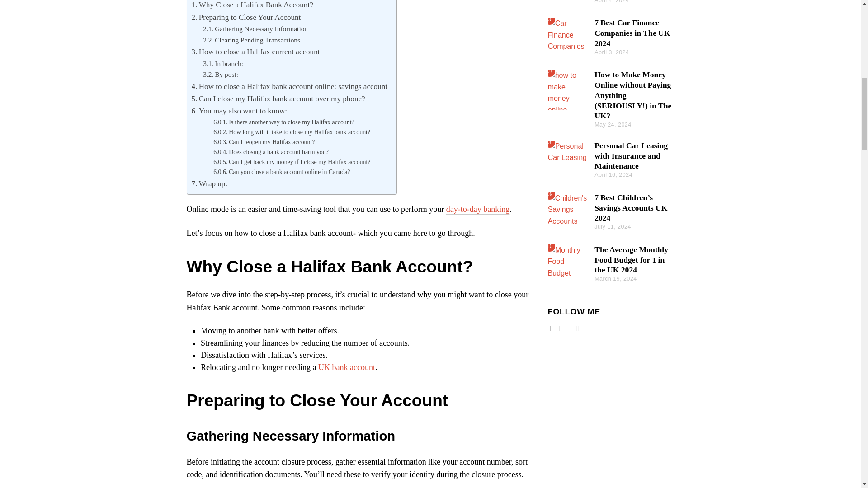 This screenshot has width=868, height=488. I want to click on How to close a Halifax current account, so click(256, 52).